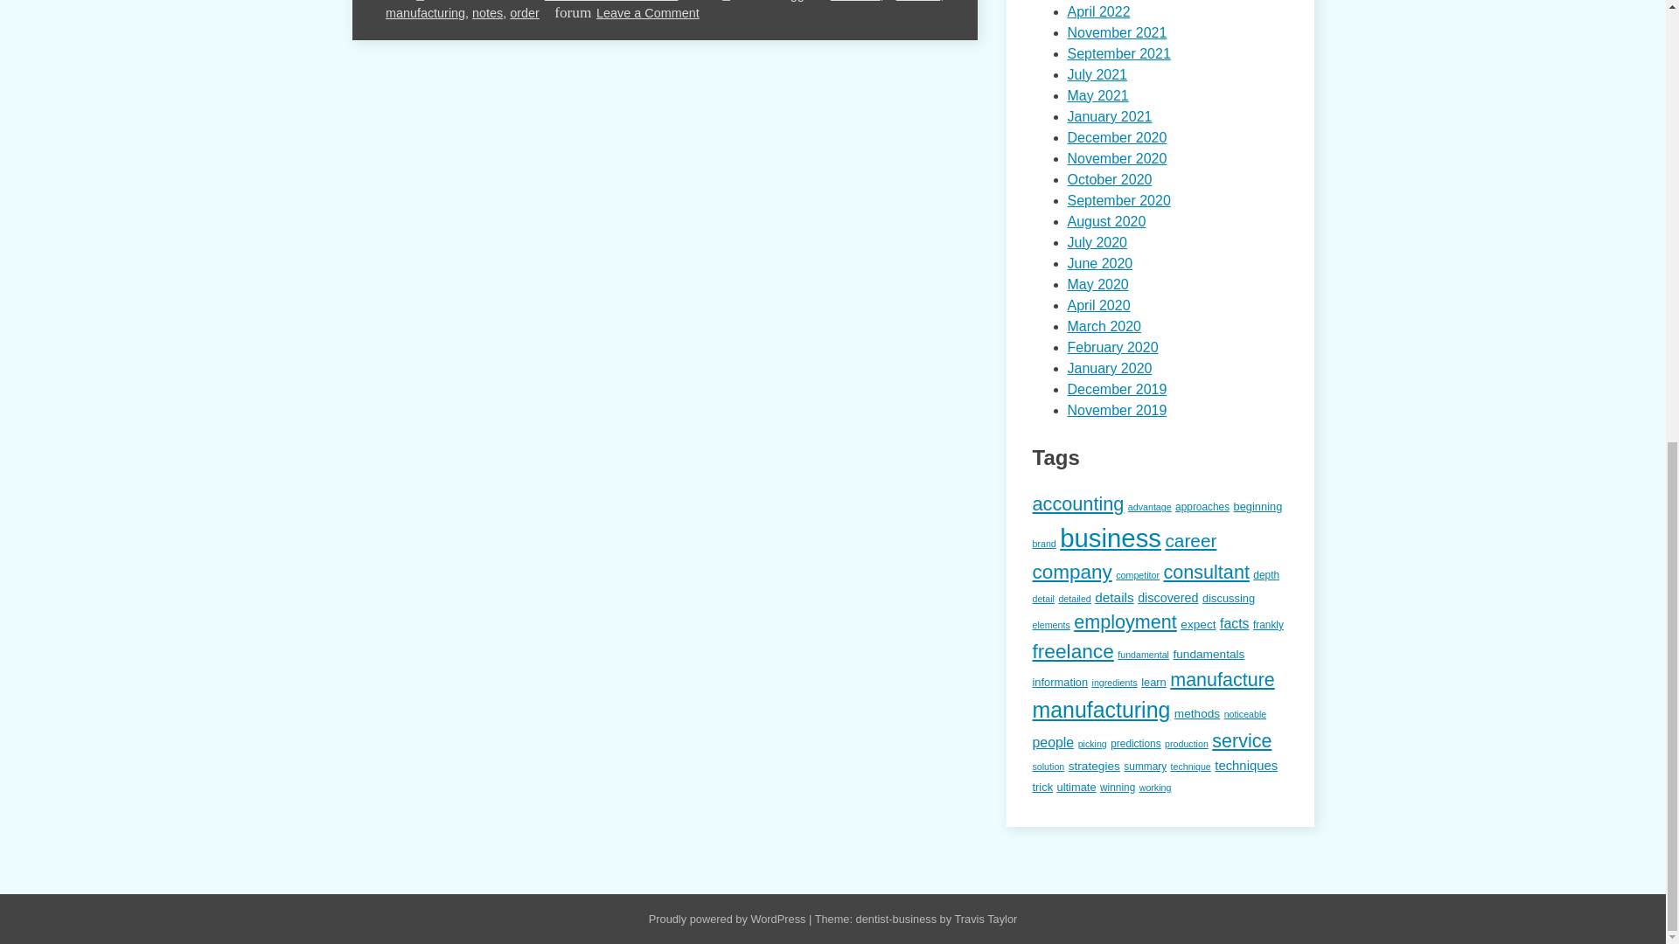  Describe the element at coordinates (425, 12) in the screenshot. I see `manufacturing` at that location.